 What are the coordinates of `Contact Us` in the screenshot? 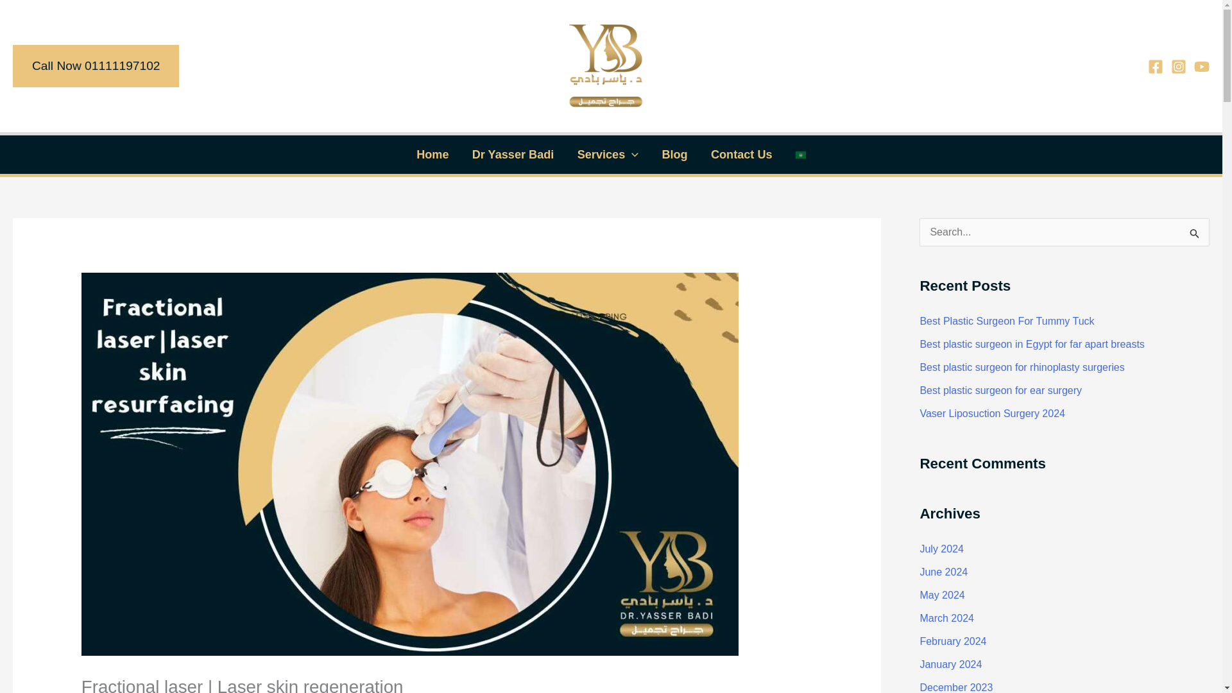 It's located at (742, 154).